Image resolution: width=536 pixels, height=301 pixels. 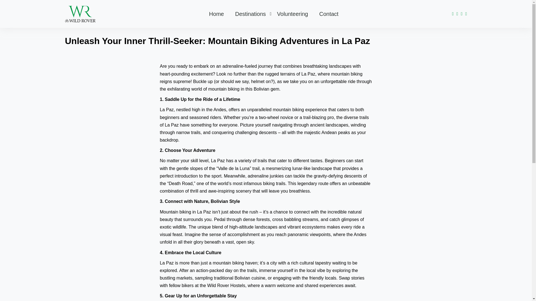 What do you see at coordinates (292, 14) in the screenshot?
I see `Volunteering` at bounding box center [292, 14].